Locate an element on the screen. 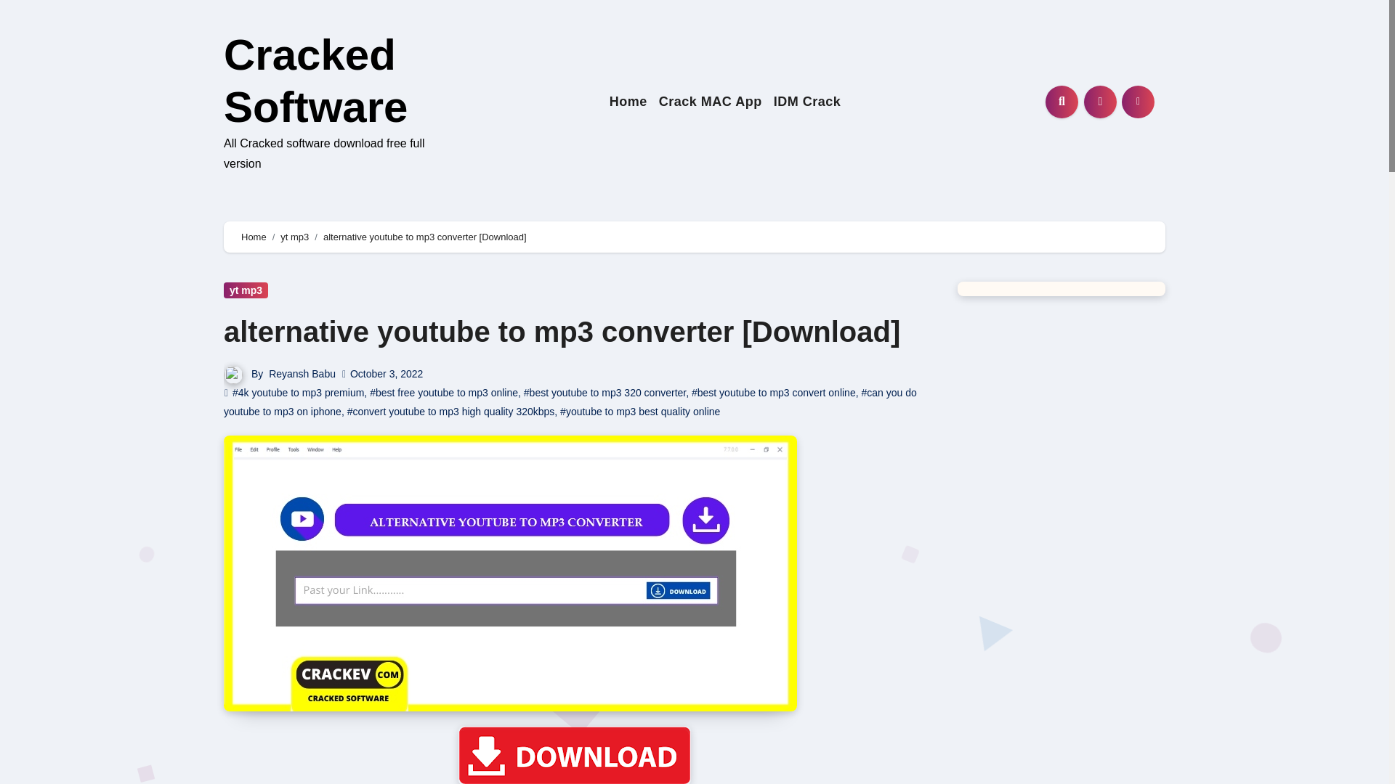 This screenshot has height=784, width=1395. IDM Crack is located at coordinates (807, 102).